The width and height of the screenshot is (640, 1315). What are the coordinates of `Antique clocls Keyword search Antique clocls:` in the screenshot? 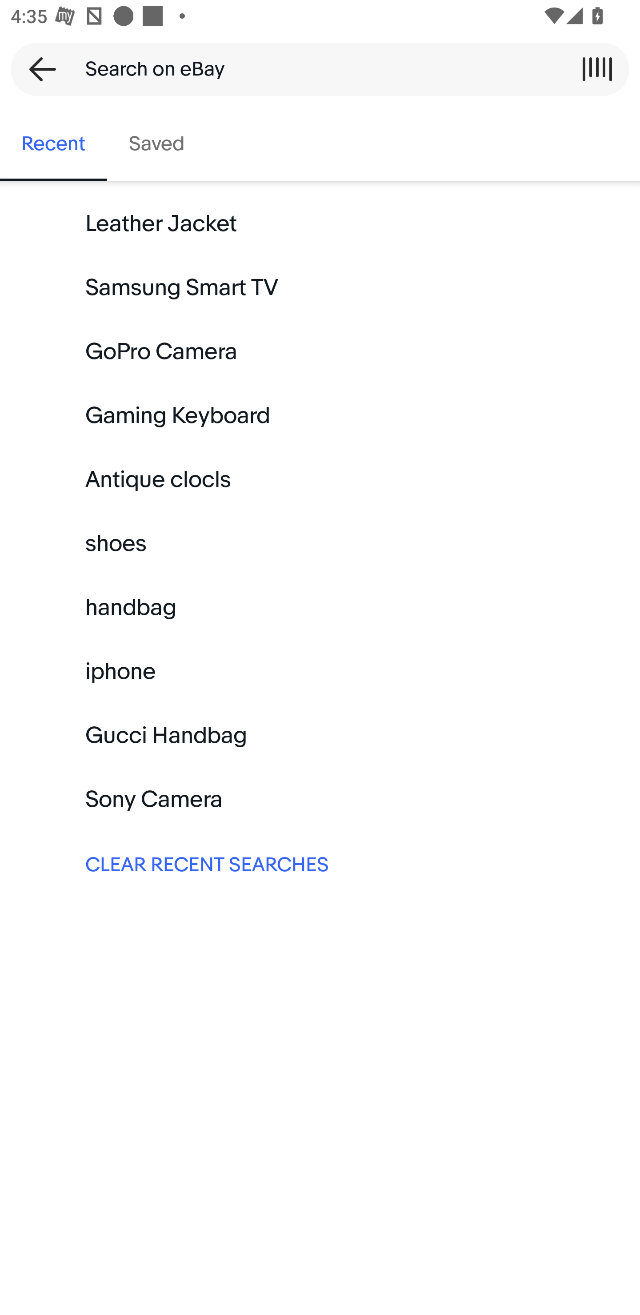 It's located at (320, 480).